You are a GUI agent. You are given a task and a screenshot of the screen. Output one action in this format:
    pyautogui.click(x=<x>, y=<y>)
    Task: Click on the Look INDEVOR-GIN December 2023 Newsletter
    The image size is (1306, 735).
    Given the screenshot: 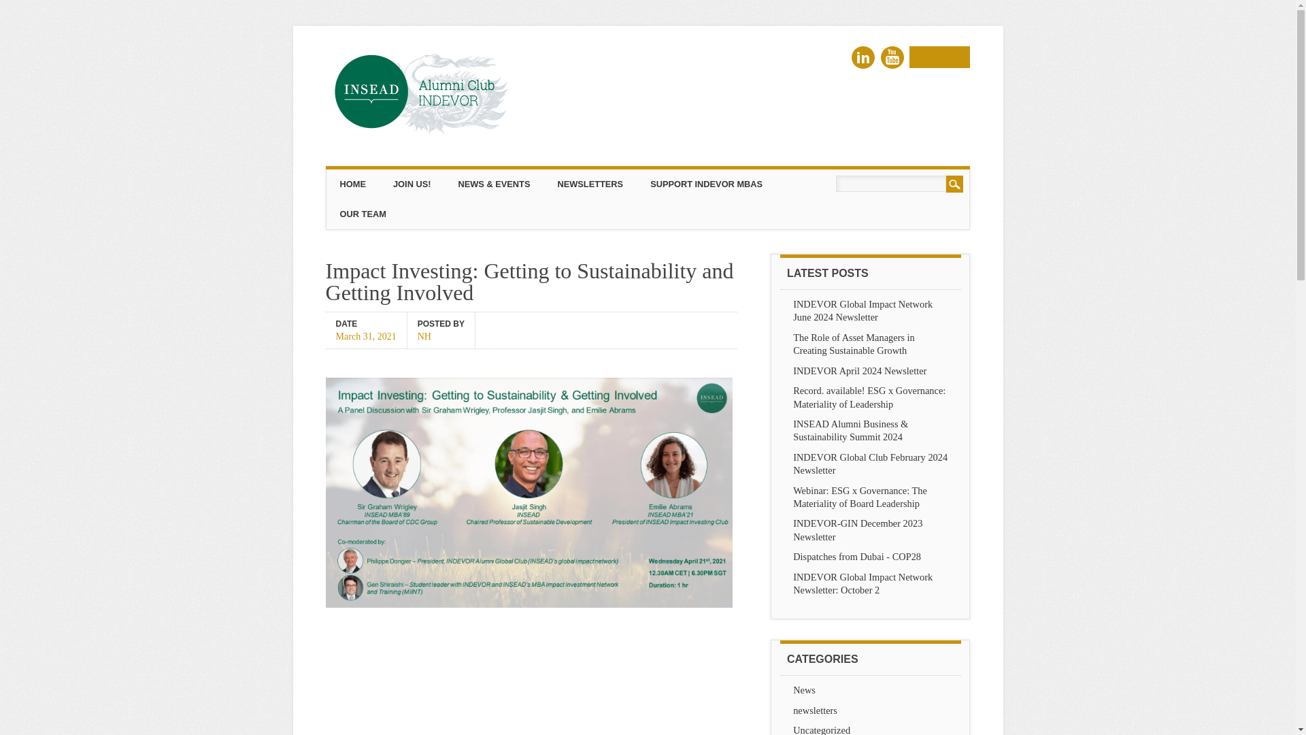 What is the action you would take?
    pyautogui.click(x=857, y=529)
    